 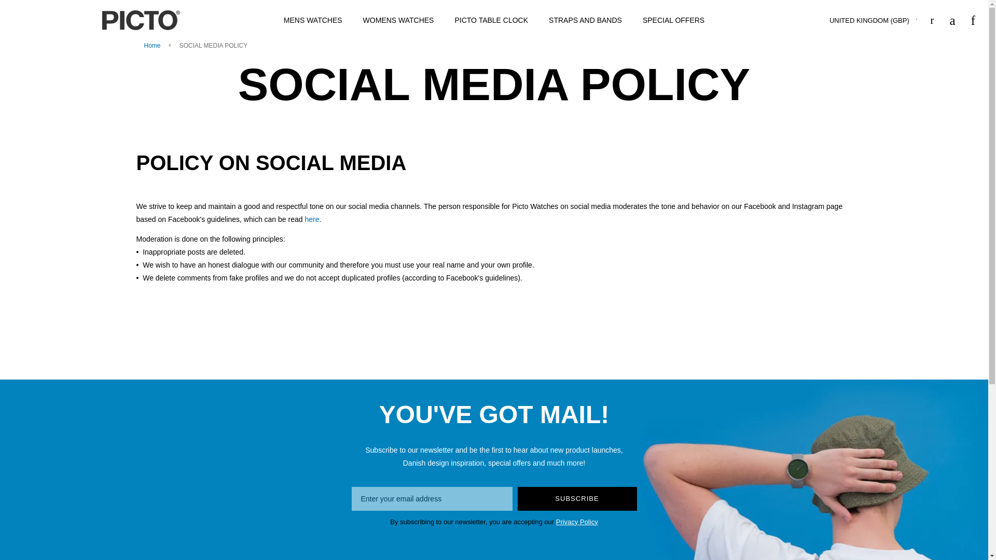 What do you see at coordinates (577, 498) in the screenshot?
I see `Subscribe` at bounding box center [577, 498].